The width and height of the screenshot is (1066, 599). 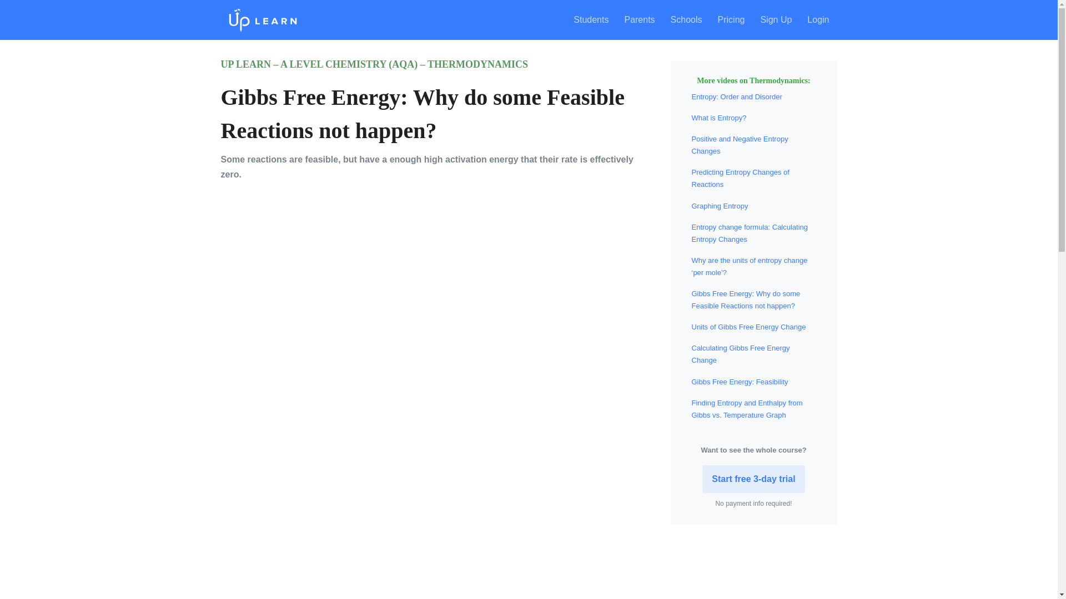 I want to click on Units of Gibbs Free Energy Change, so click(x=748, y=327).